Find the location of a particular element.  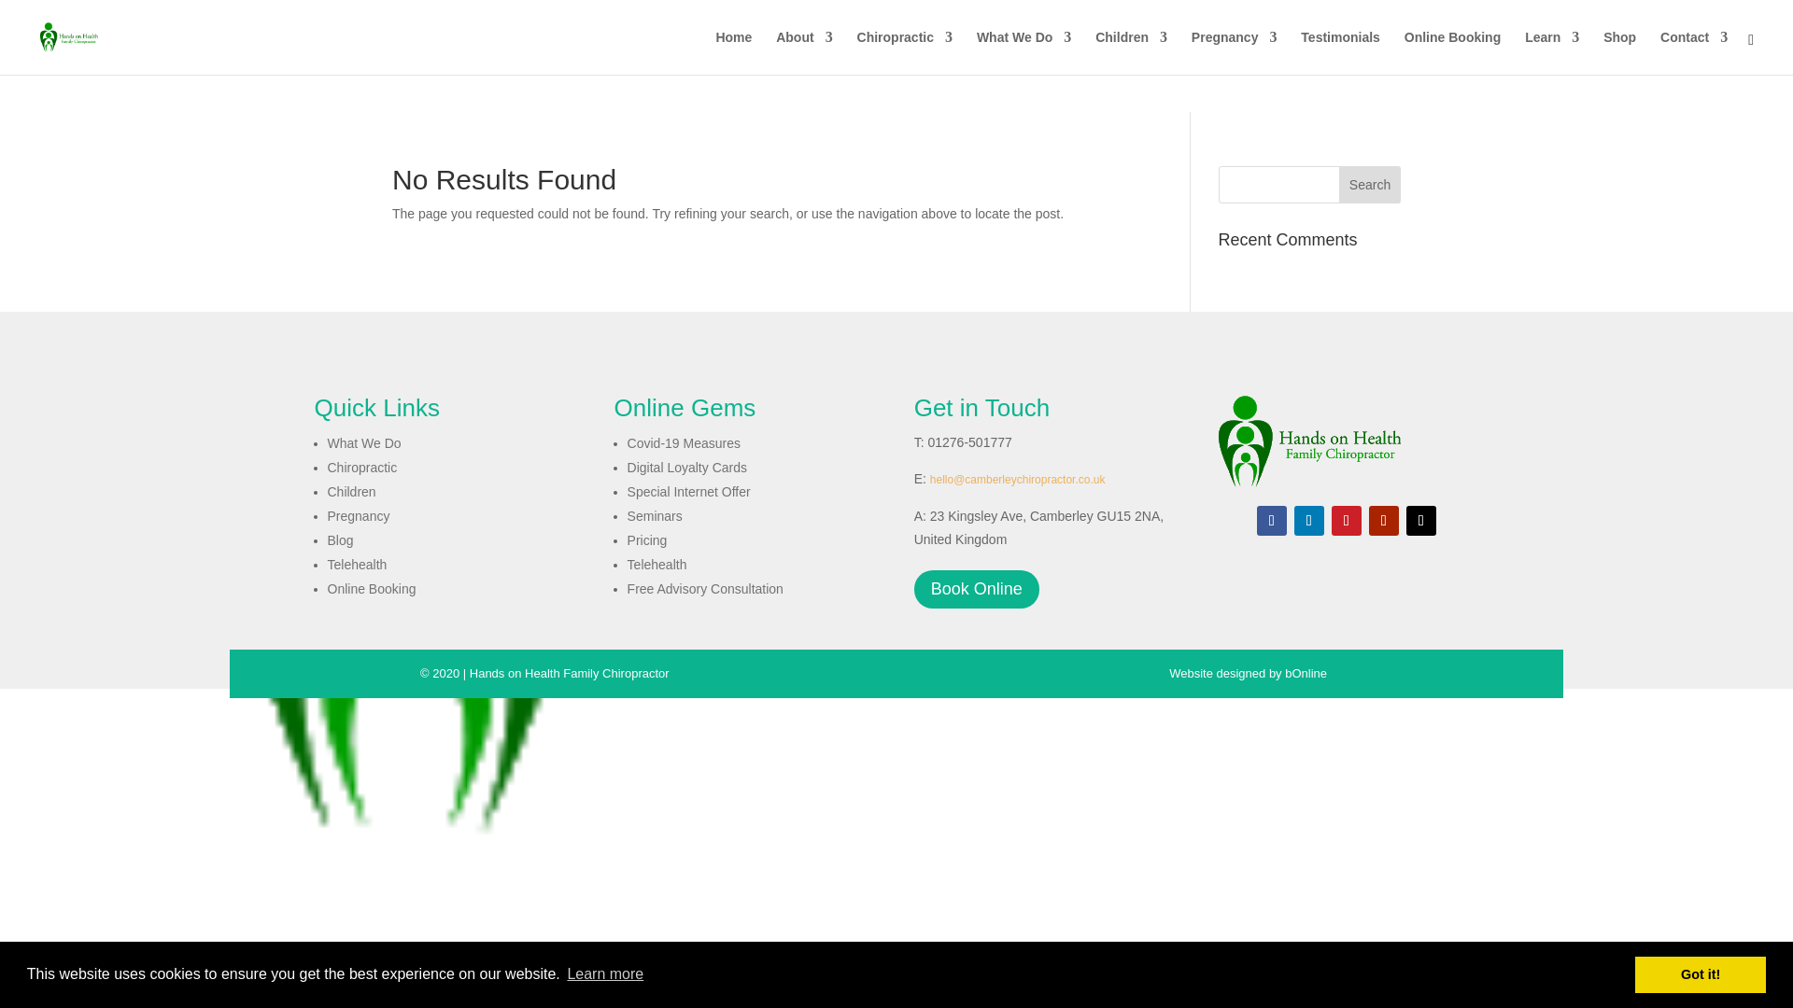

What We Do is located at coordinates (1024, 52).